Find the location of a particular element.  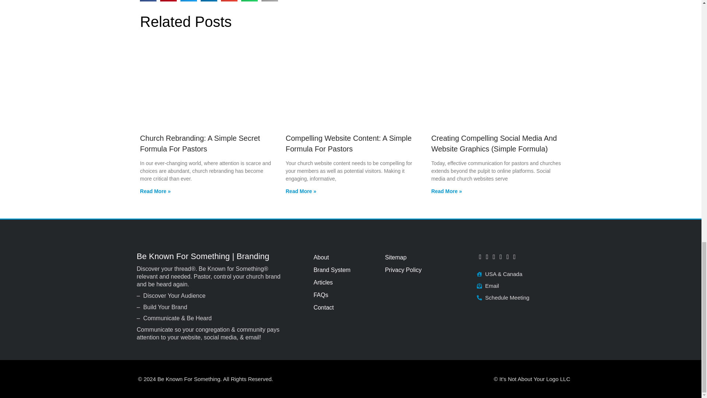

FAQs is located at coordinates (345, 295).